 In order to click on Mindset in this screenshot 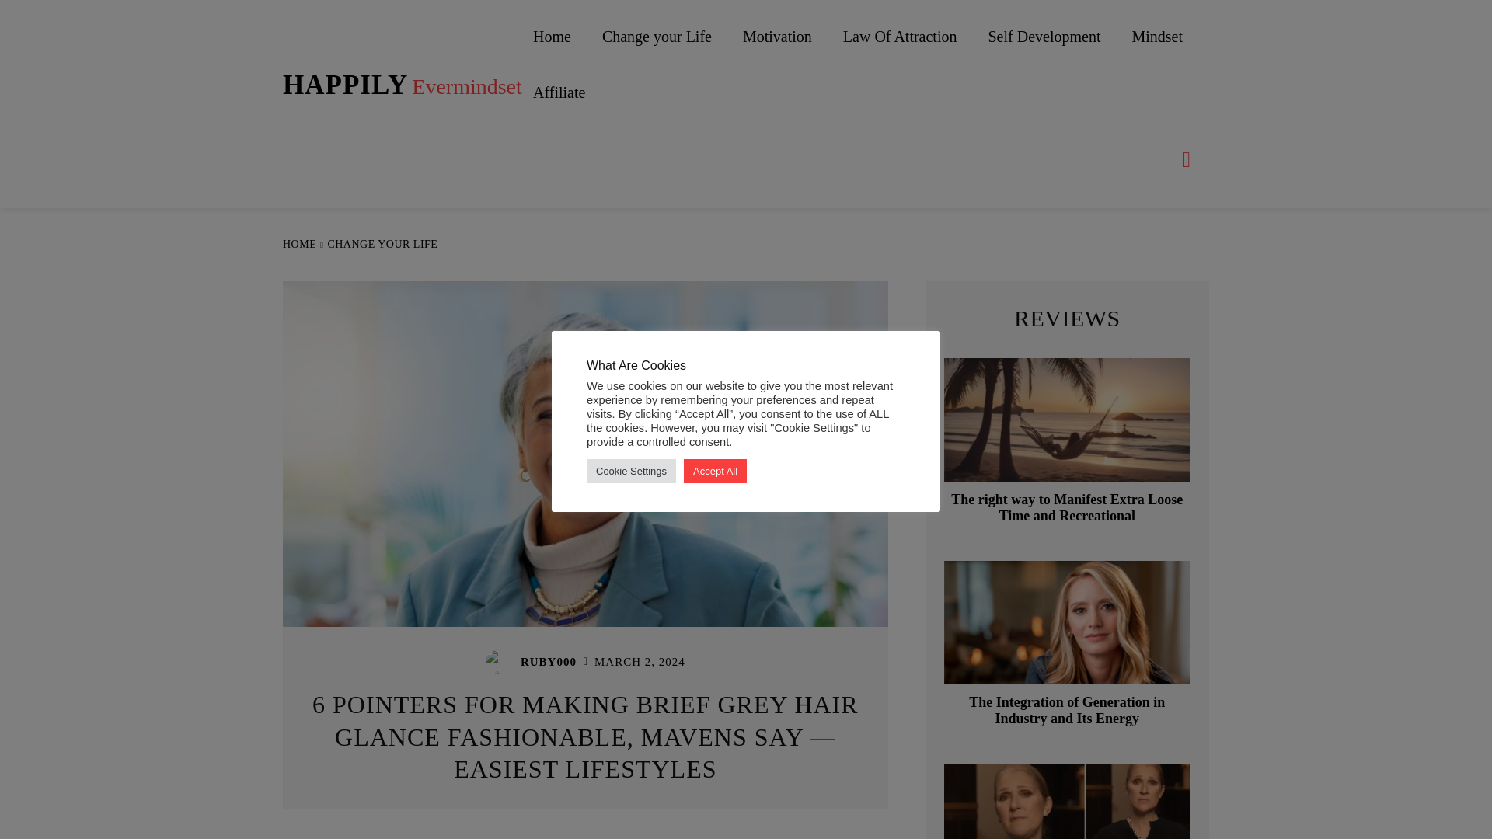, I will do `click(1156, 36)`.